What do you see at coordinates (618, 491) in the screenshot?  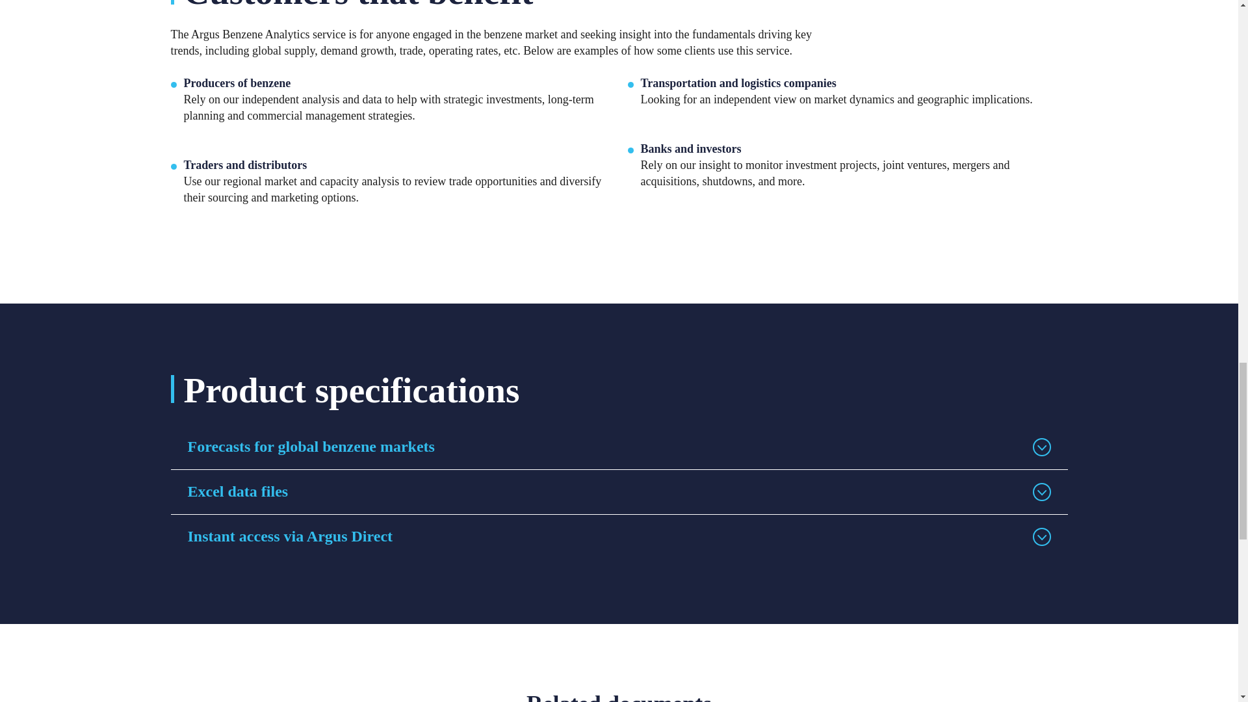 I see `Excel data files` at bounding box center [618, 491].